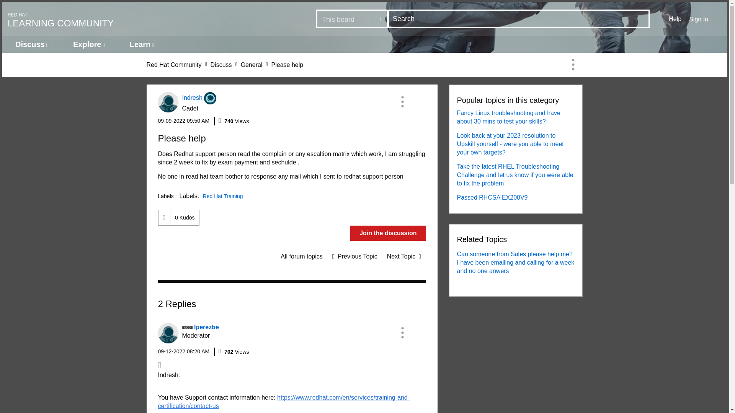  I want to click on Show option menu, so click(675, 19).